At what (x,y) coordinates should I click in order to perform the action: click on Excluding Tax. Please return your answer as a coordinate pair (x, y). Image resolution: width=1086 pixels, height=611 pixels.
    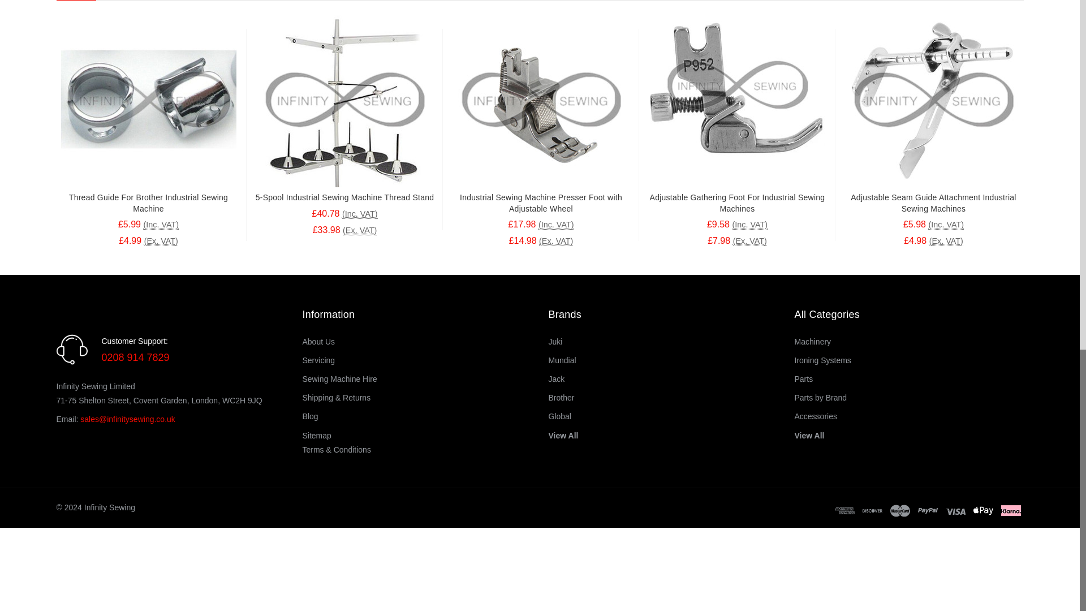
    Looking at the image, I should click on (360, 230).